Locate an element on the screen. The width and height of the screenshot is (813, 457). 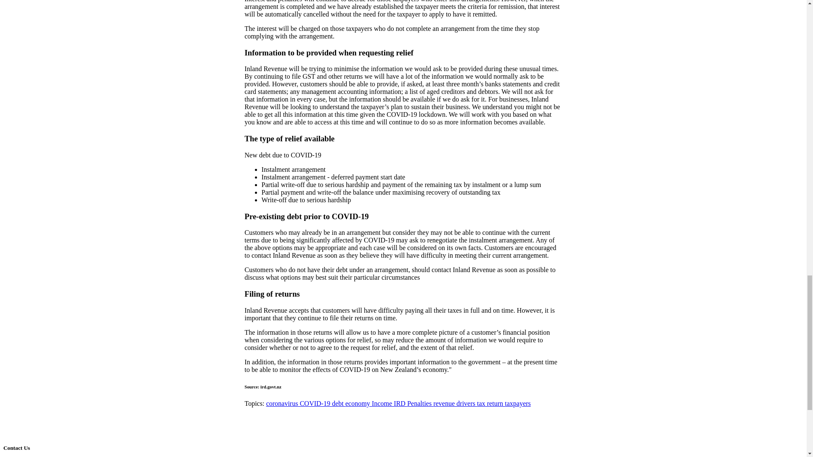
Penalties is located at coordinates (420, 404).